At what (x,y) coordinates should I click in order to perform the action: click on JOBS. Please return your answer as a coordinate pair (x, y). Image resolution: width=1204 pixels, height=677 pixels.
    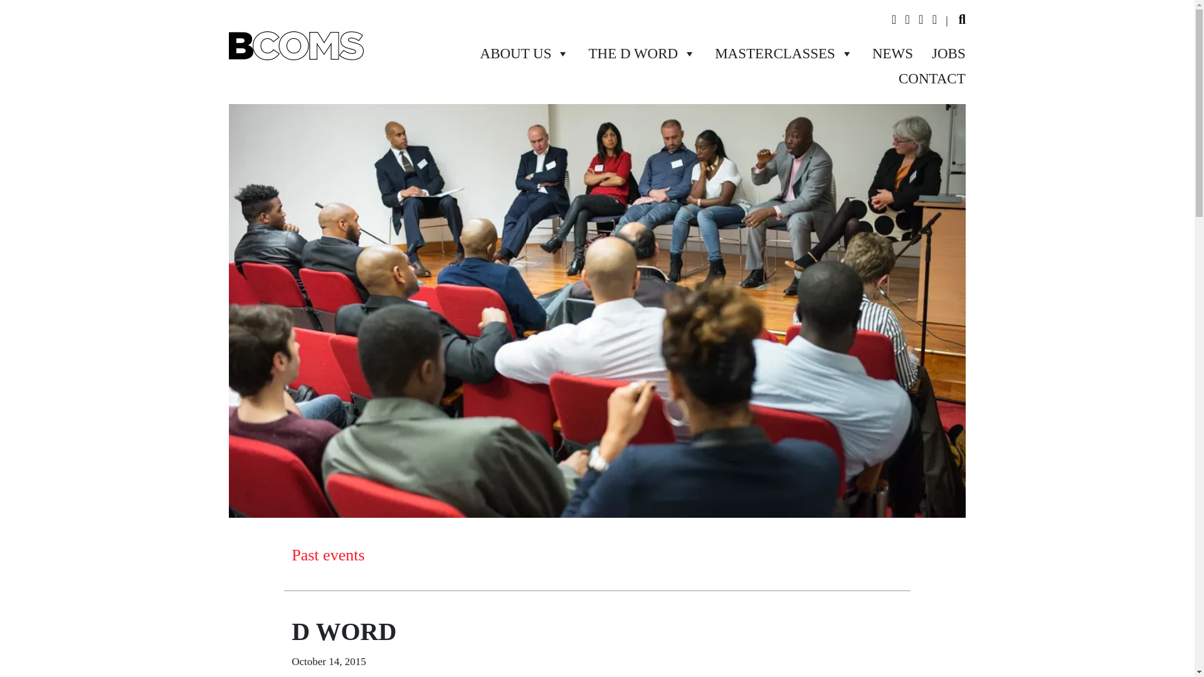
    Looking at the image, I should click on (939, 53).